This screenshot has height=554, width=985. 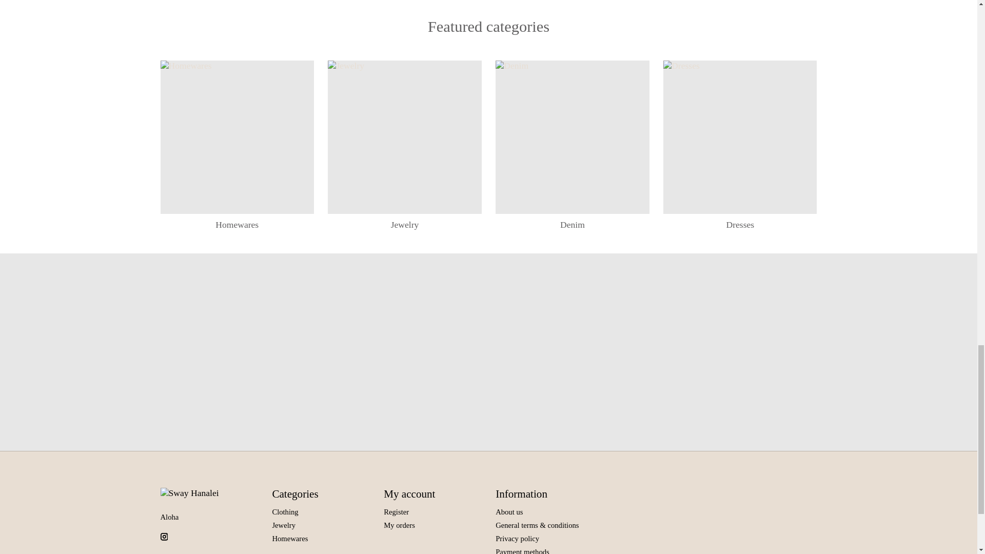 What do you see at coordinates (572, 136) in the screenshot?
I see `Denim` at bounding box center [572, 136].